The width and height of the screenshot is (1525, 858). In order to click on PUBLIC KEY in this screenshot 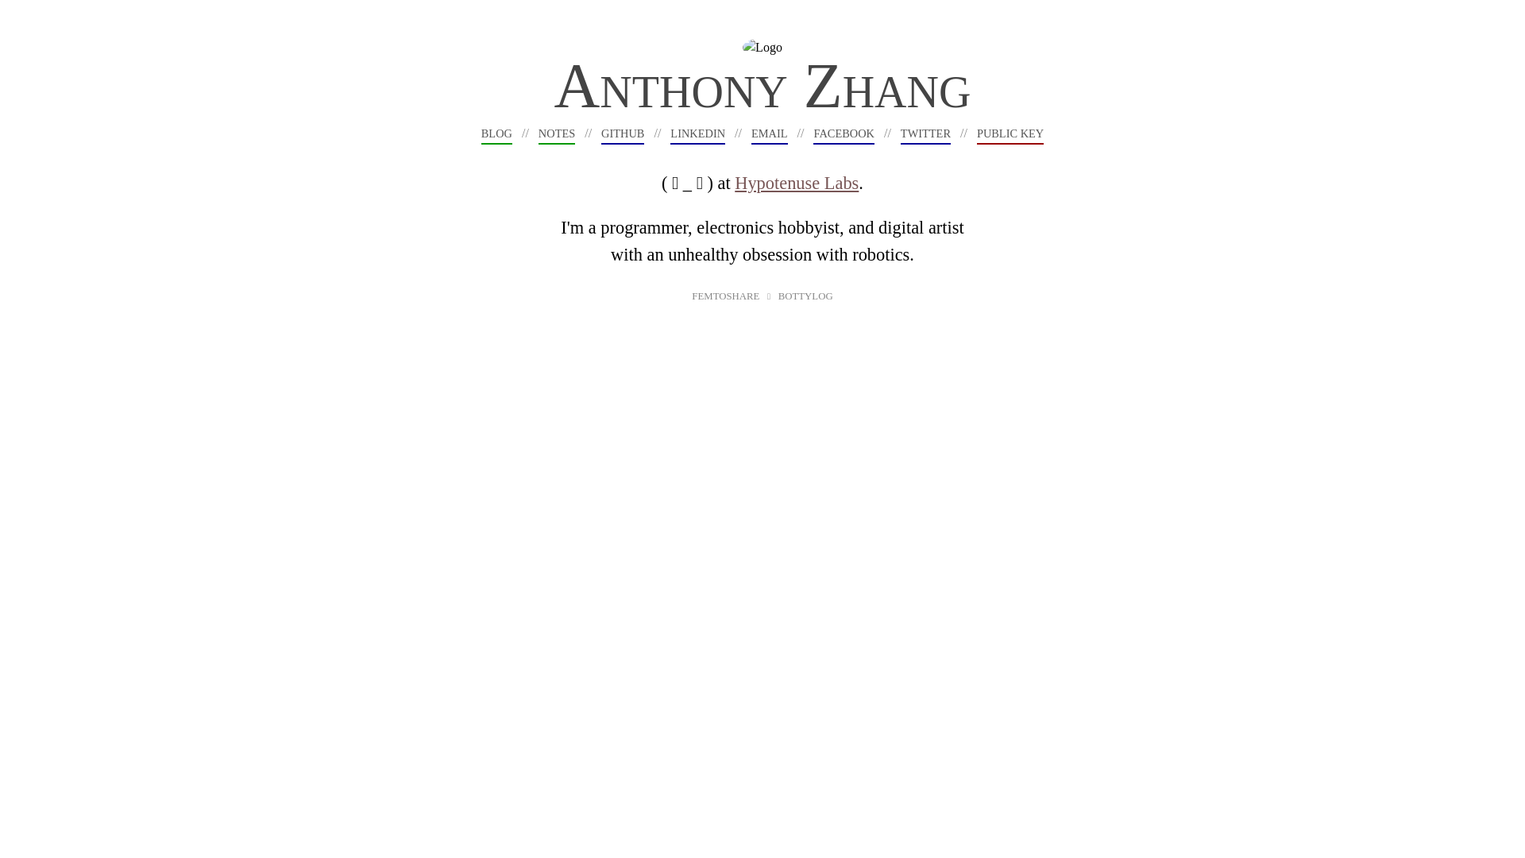, I will do `click(1010, 133)`.